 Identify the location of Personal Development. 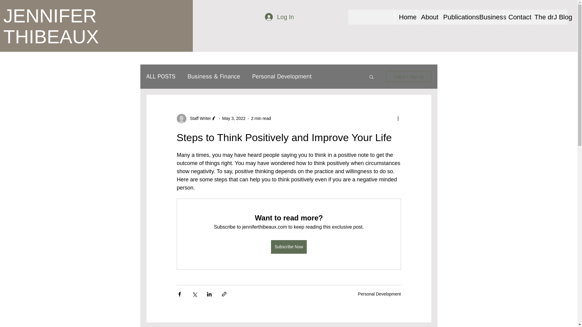
(282, 76).